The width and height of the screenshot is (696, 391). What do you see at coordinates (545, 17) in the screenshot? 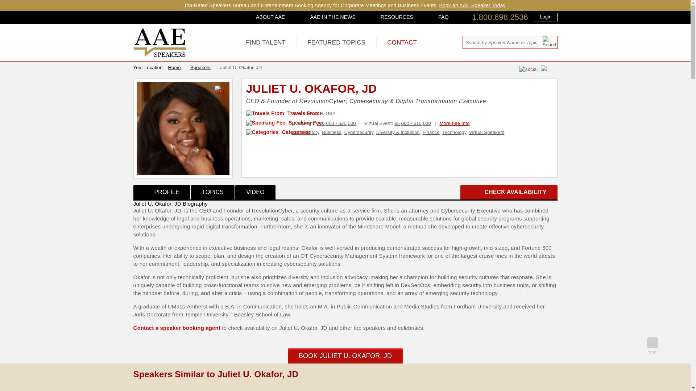
I see `Login` at bounding box center [545, 17].